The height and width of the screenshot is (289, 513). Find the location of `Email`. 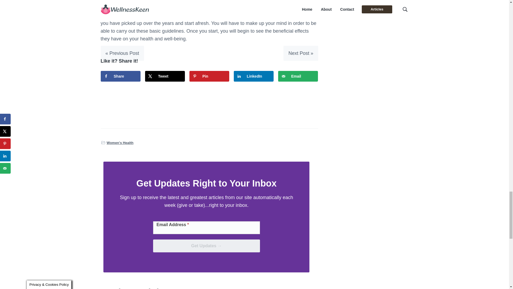

Email is located at coordinates (298, 76).